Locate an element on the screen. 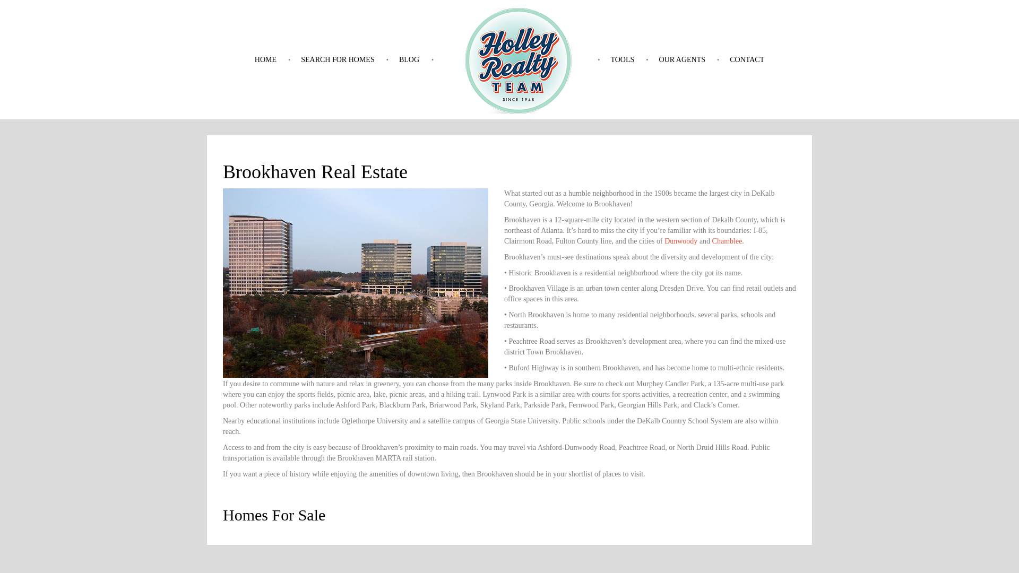 Image resolution: width=1019 pixels, height=573 pixels. Dunwoody is located at coordinates (680, 241).